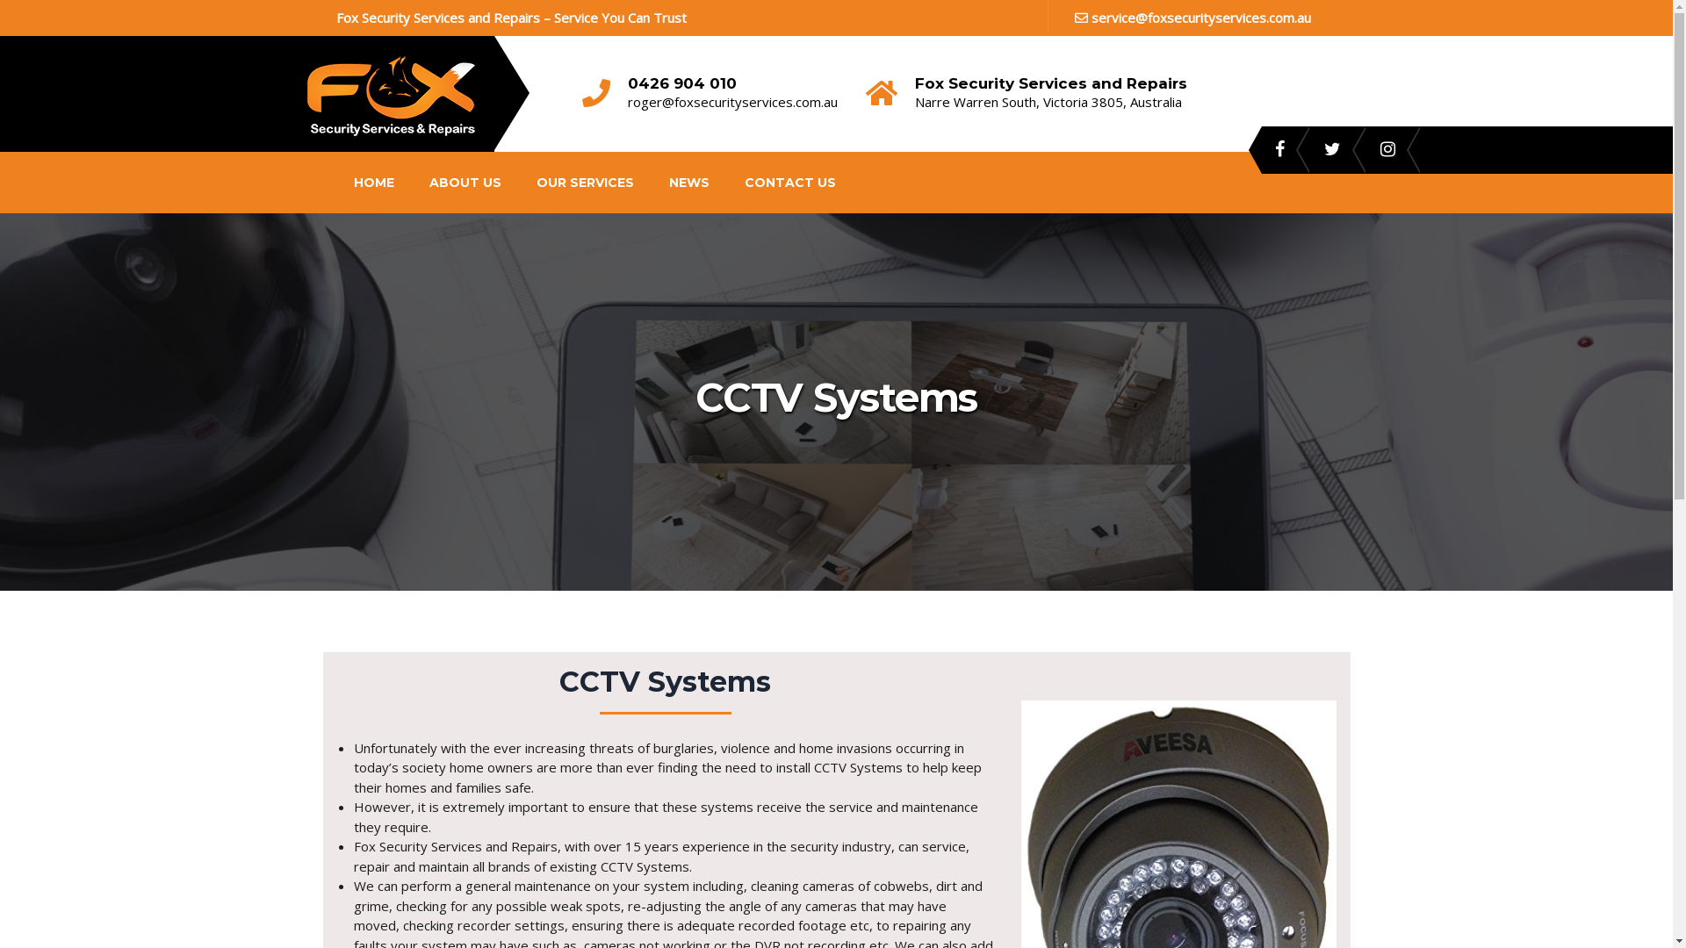 Image resolution: width=1686 pixels, height=948 pixels. What do you see at coordinates (585, 181) in the screenshot?
I see `OUR SERVICES` at bounding box center [585, 181].